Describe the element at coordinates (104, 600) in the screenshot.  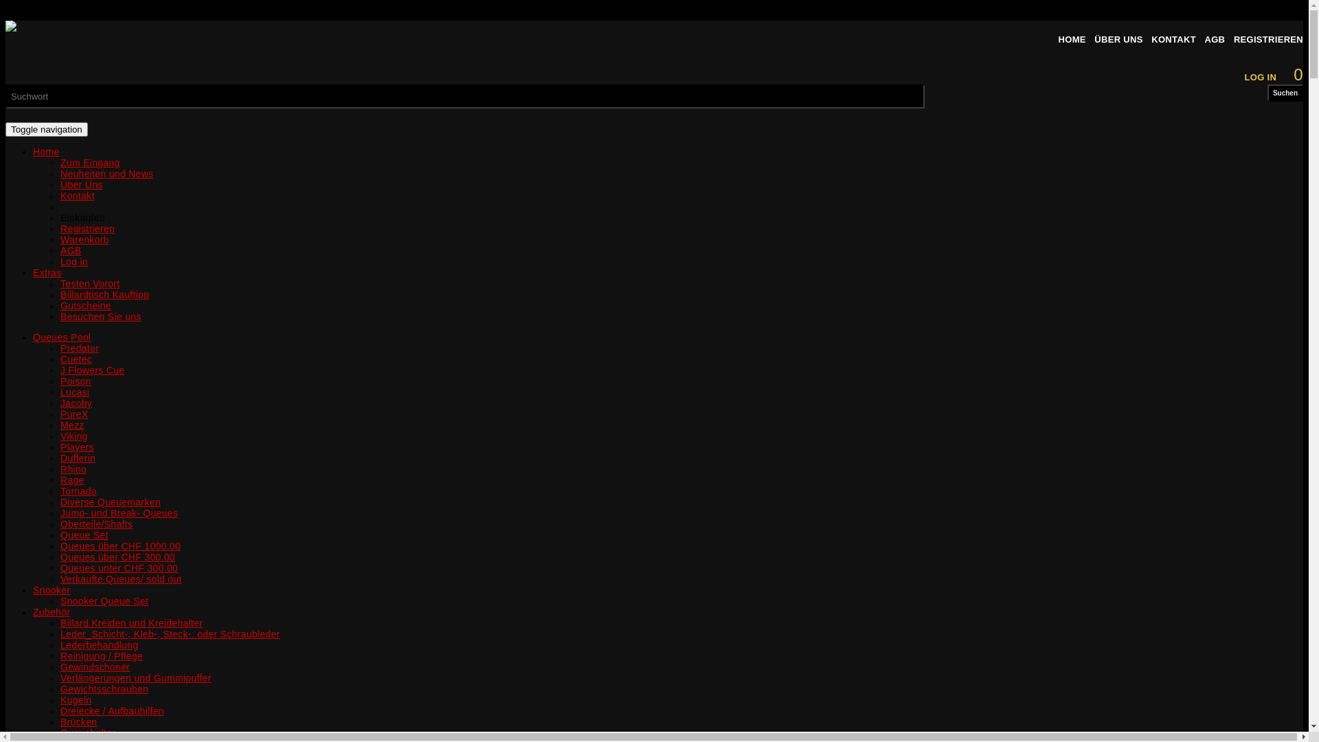
I see `Snooker Queue Set` at that location.